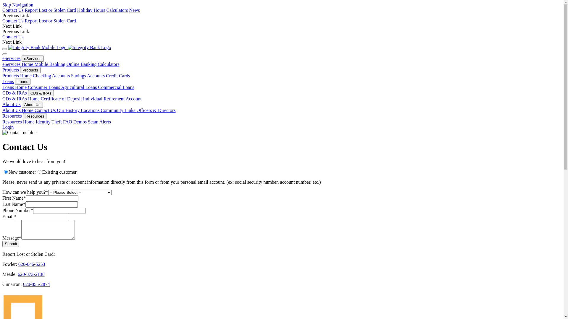 The height and width of the screenshot is (319, 568). What do you see at coordinates (69, 110) in the screenshot?
I see `Our History` at bounding box center [69, 110].